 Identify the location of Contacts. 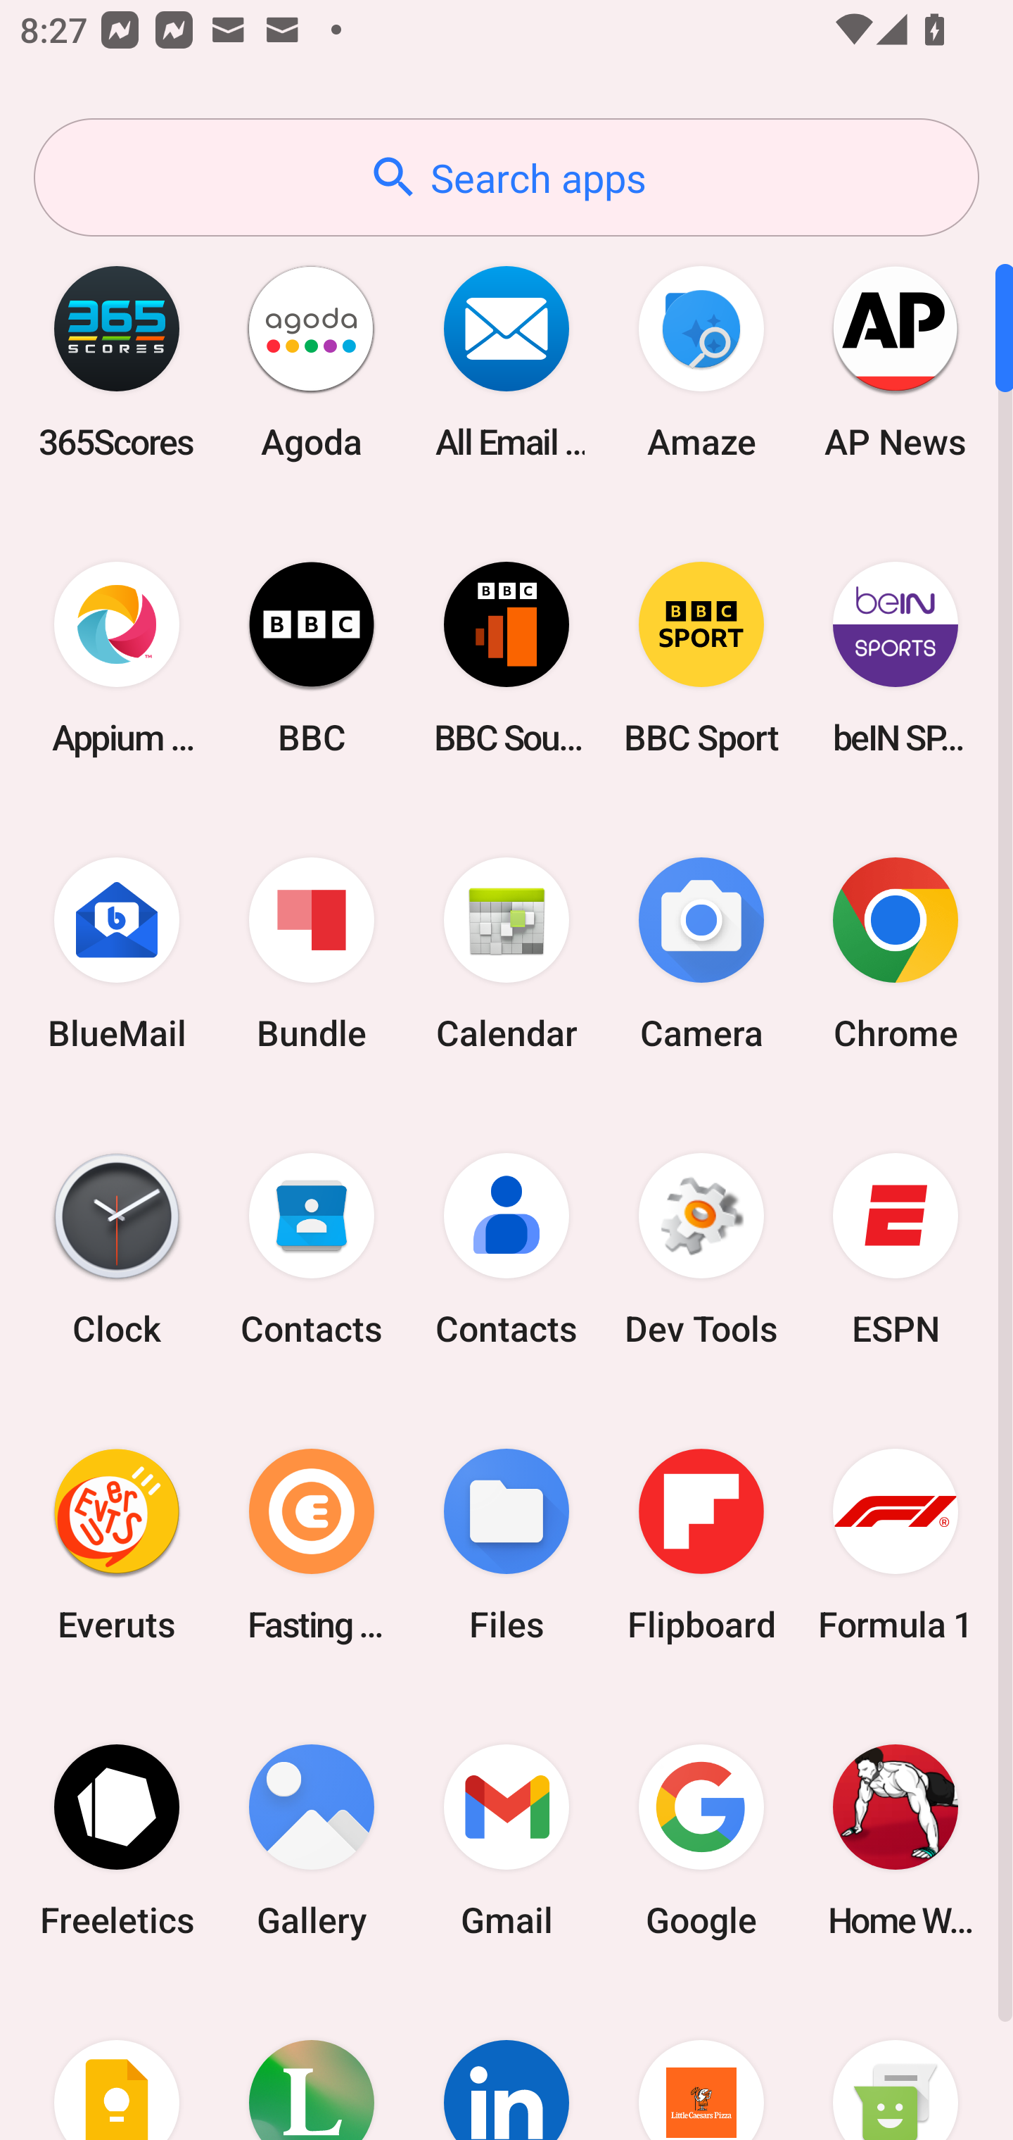
(507, 1250).